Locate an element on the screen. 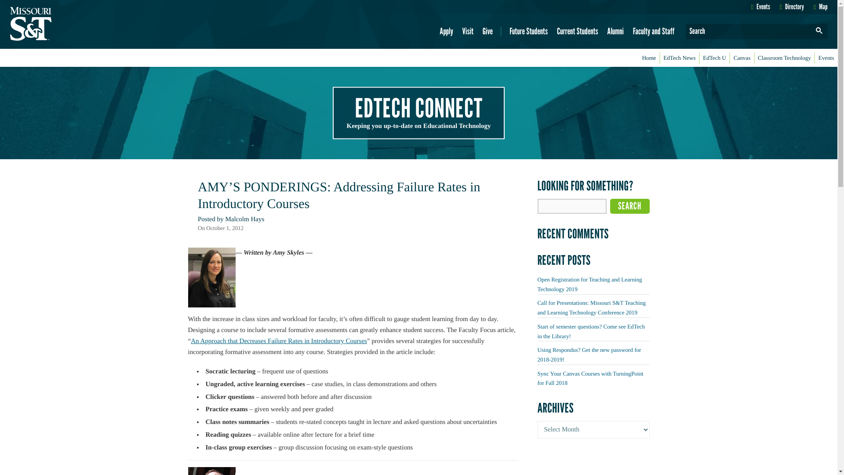 The width and height of the screenshot is (844, 475). EdTech U is located at coordinates (715, 58).